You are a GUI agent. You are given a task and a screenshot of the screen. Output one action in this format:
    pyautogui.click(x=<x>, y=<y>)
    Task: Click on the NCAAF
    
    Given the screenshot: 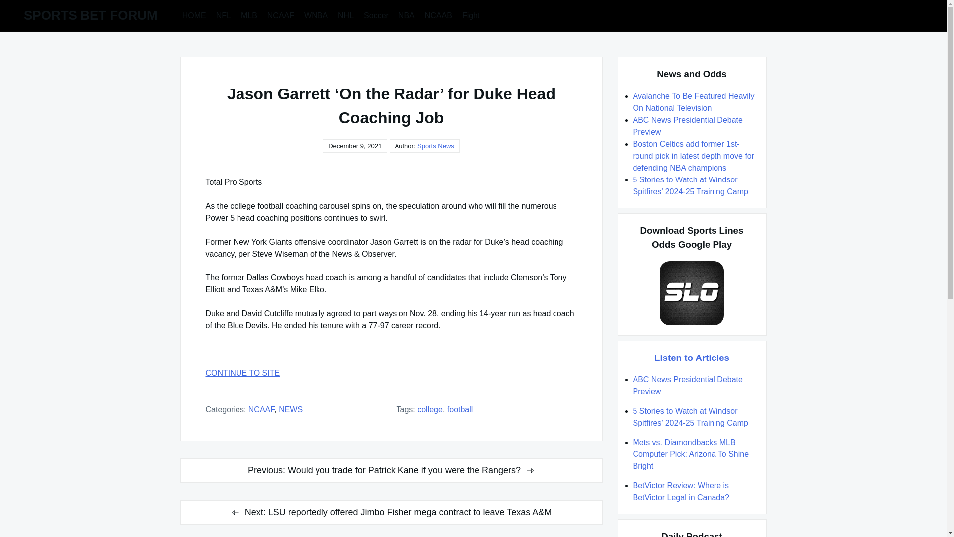 What is the action you would take?
    pyautogui.click(x=261, y=409)
    